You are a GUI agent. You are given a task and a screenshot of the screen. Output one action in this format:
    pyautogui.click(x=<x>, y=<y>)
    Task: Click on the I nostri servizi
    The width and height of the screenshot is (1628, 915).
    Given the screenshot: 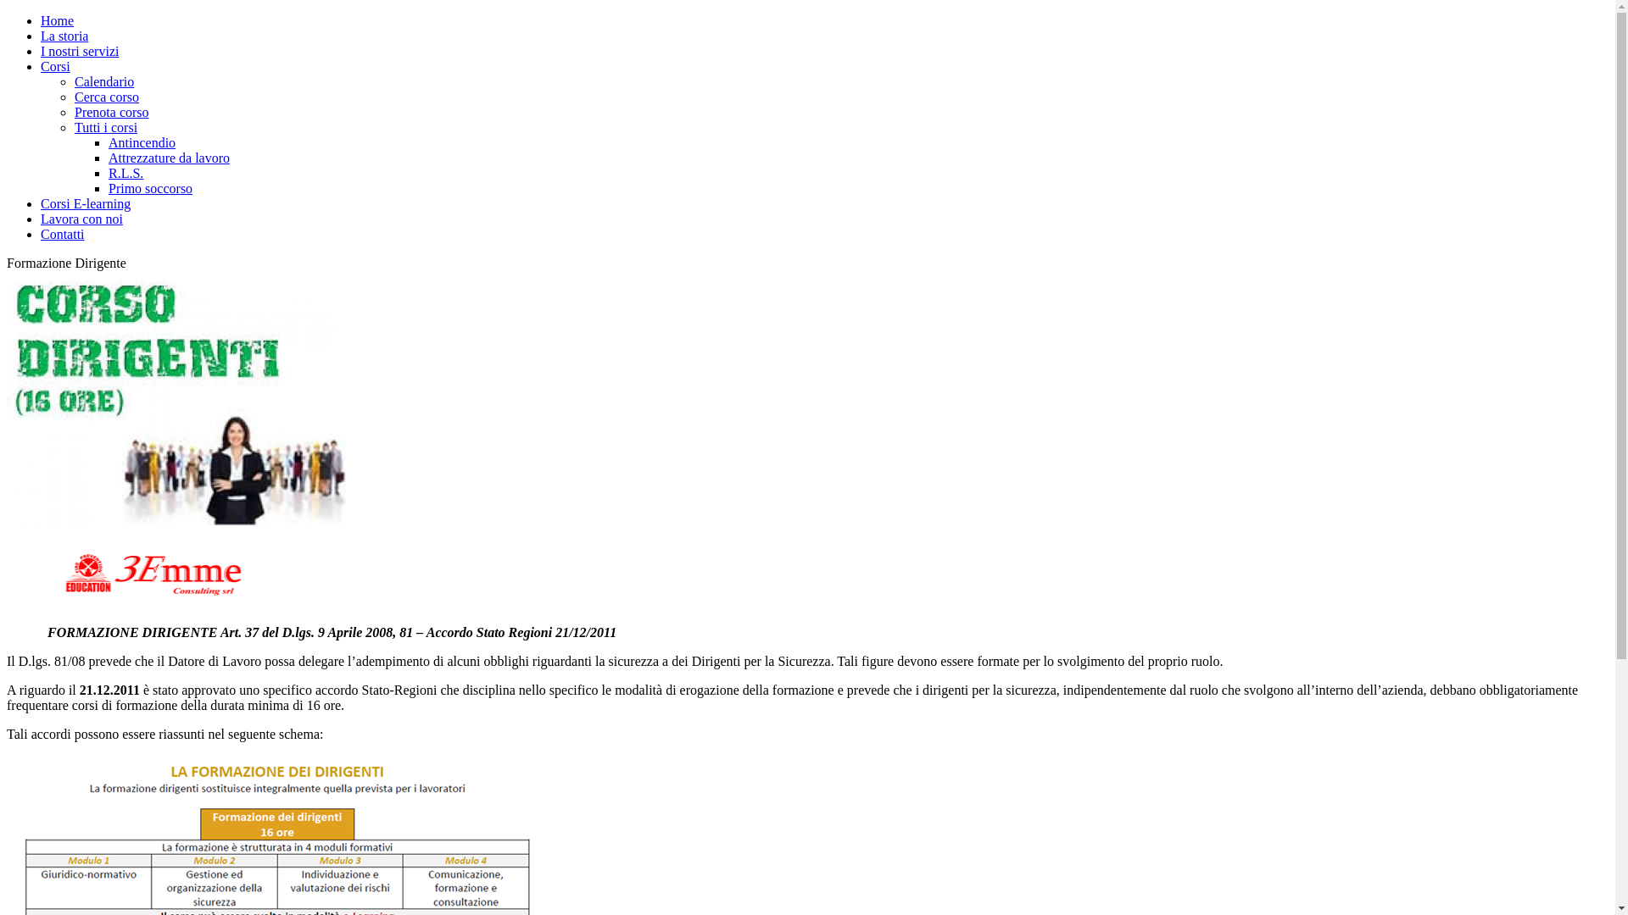 What is the action you would take?
    pyautogui.click(x=80, y=51)
    